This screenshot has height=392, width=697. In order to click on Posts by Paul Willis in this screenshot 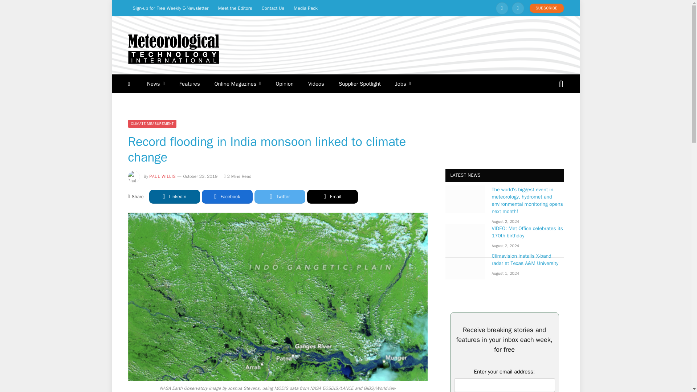, I will do `click(163, 176)`.